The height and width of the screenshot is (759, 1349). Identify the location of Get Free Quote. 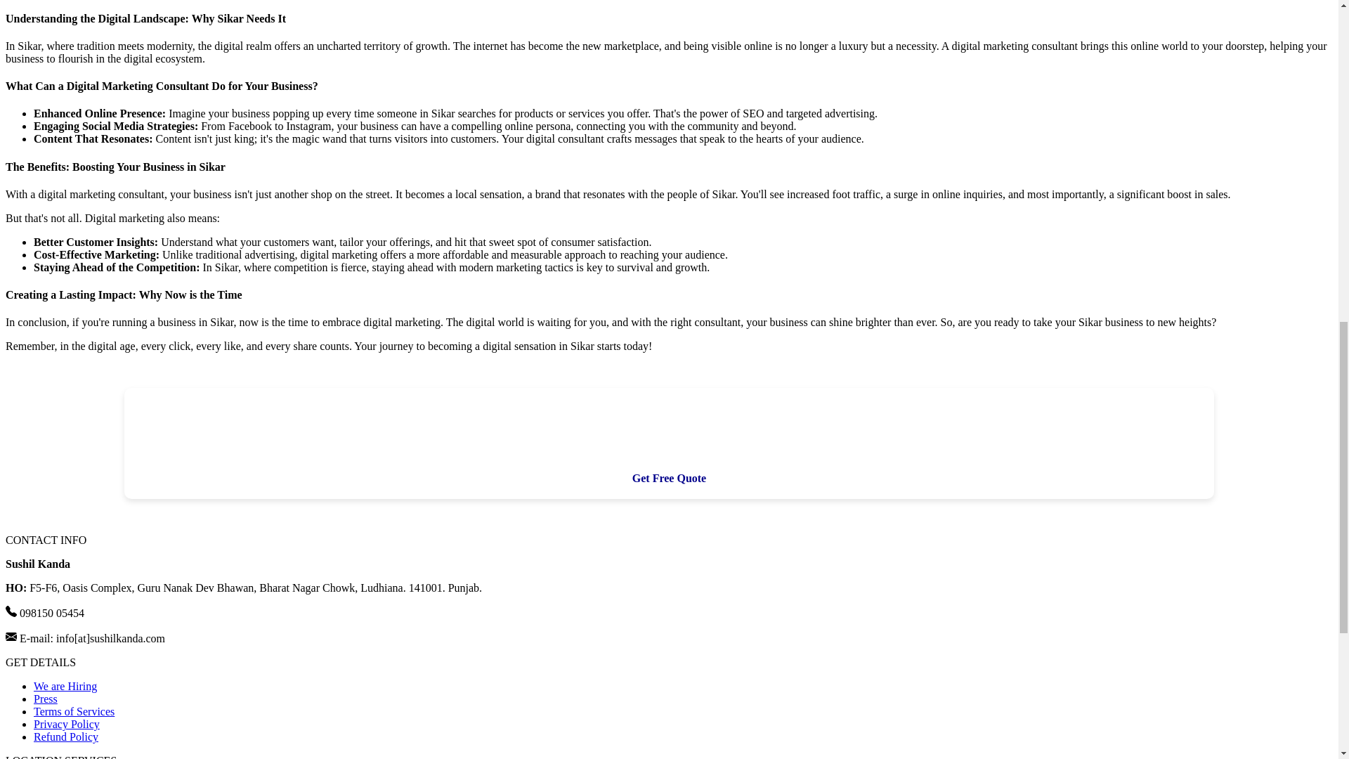
(669, 478).